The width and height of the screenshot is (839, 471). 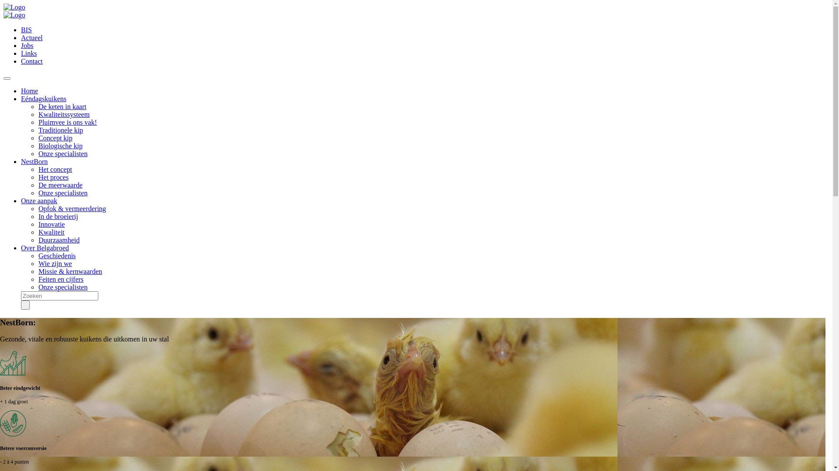 I want to click on Het concept, so click(x=55, y=169).